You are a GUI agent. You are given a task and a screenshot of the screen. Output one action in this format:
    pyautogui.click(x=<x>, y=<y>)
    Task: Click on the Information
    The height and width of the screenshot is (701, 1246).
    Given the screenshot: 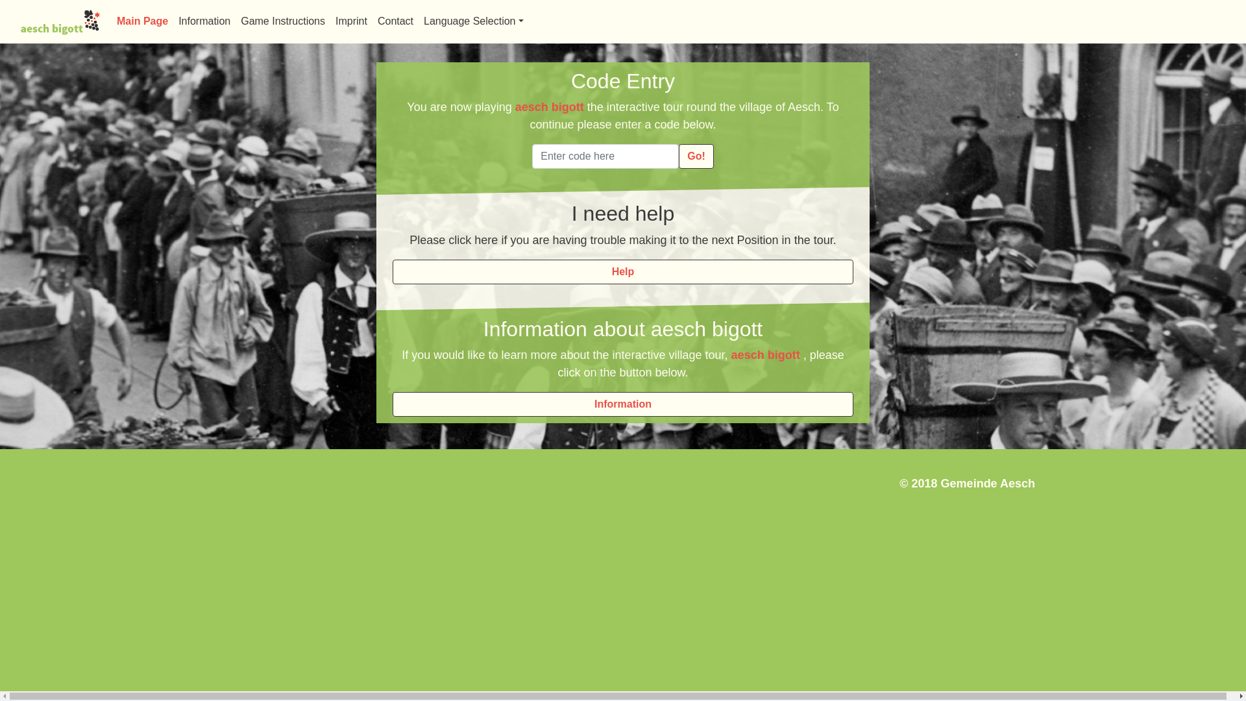 What is the action you would take?
    pyautogui.click(x=623, y=404)
    